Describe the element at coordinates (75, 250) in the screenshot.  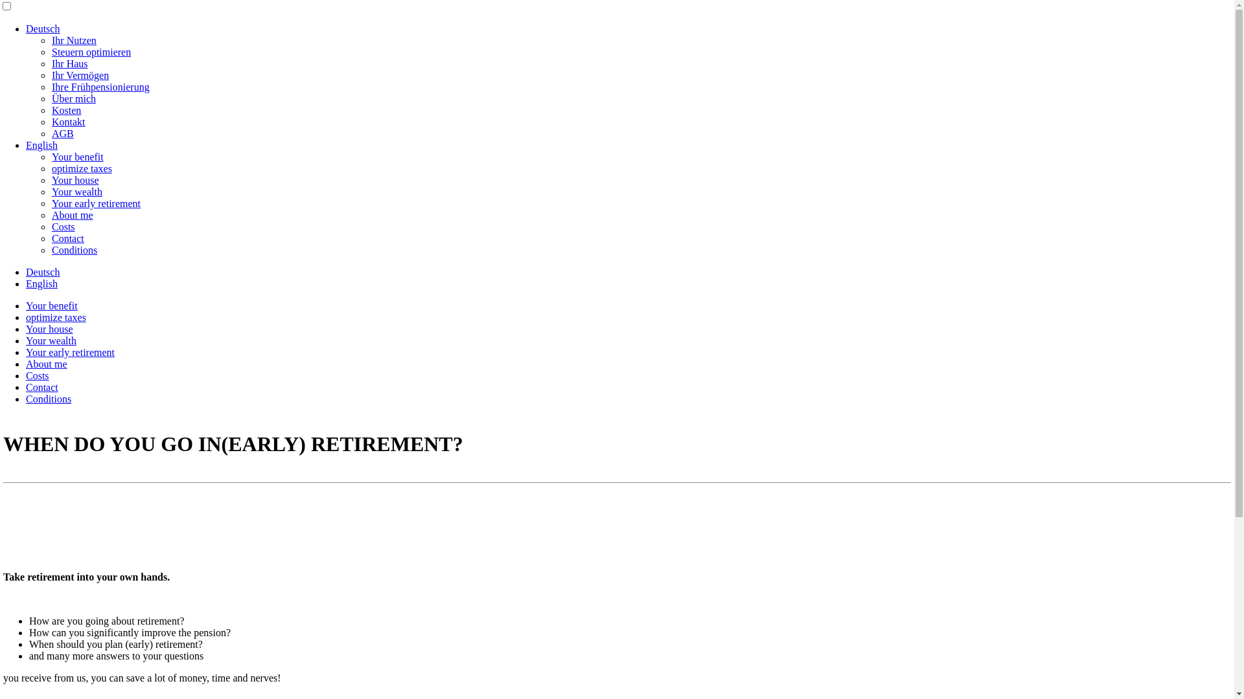
I see `Conditions` at that location.